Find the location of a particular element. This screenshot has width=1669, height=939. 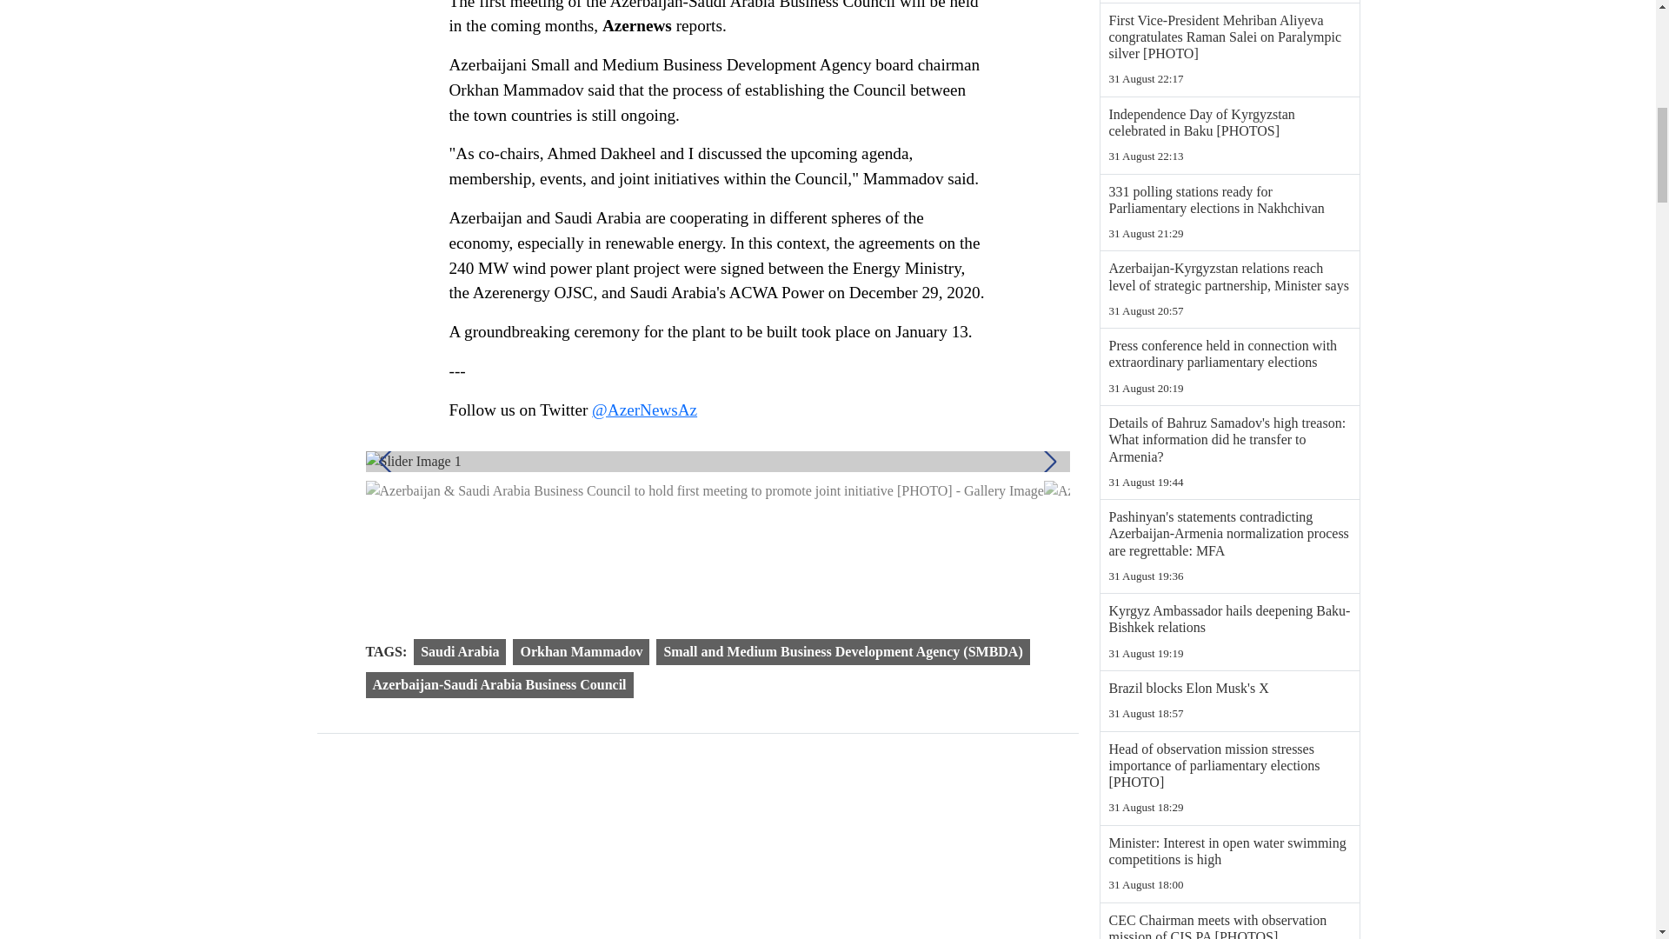

Saudi Arabia is located at coordinates (459, 652).